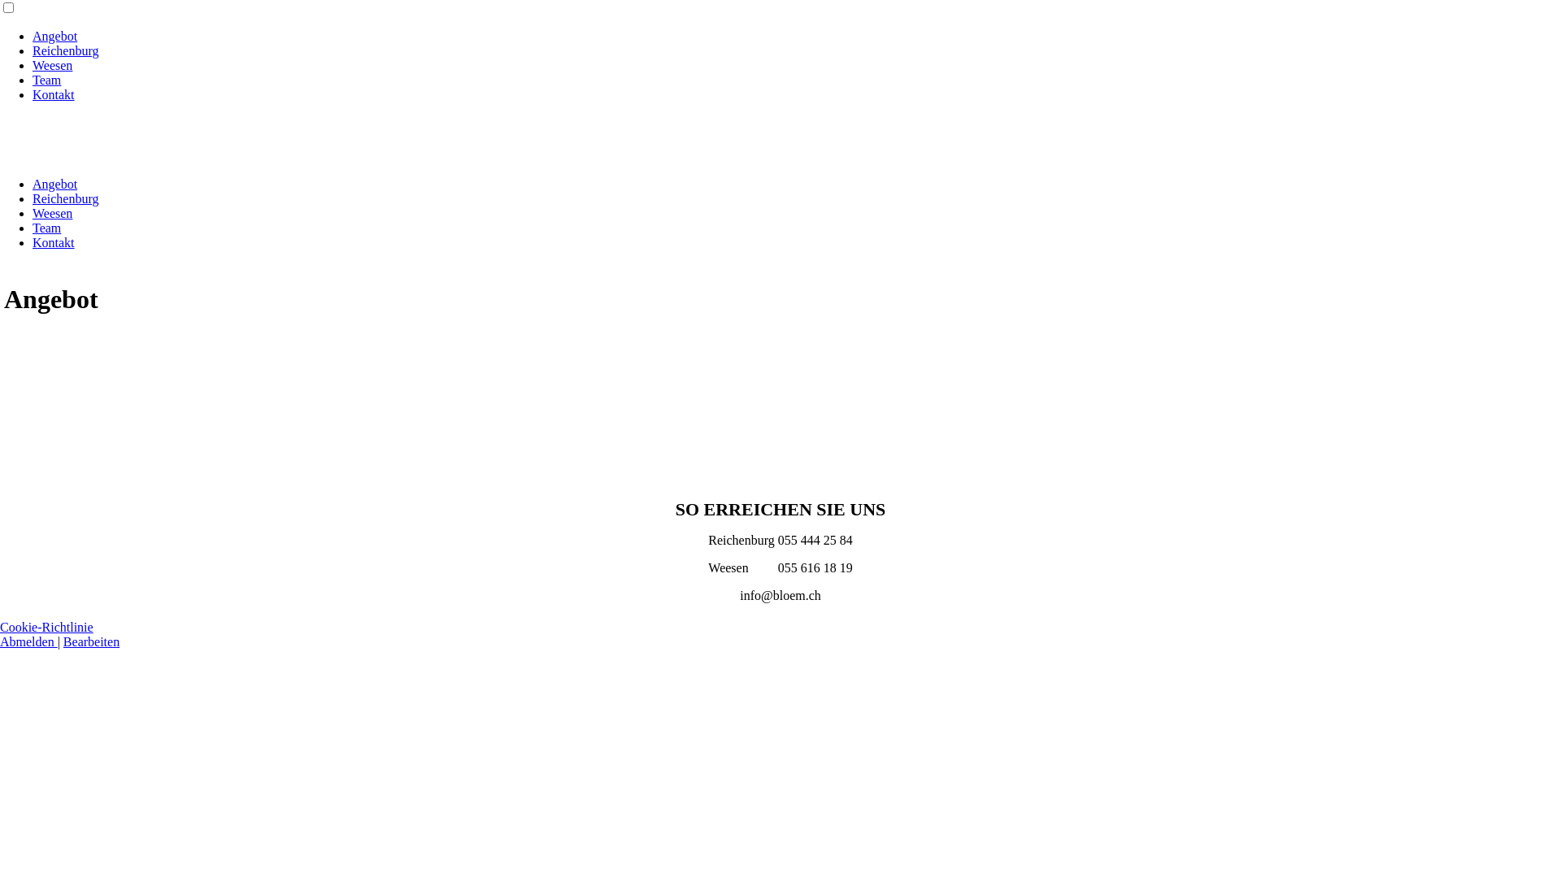  What do you see at coordinates (47, 80) in the screenshot?
I see `Team` at bounding box center [47, 80].